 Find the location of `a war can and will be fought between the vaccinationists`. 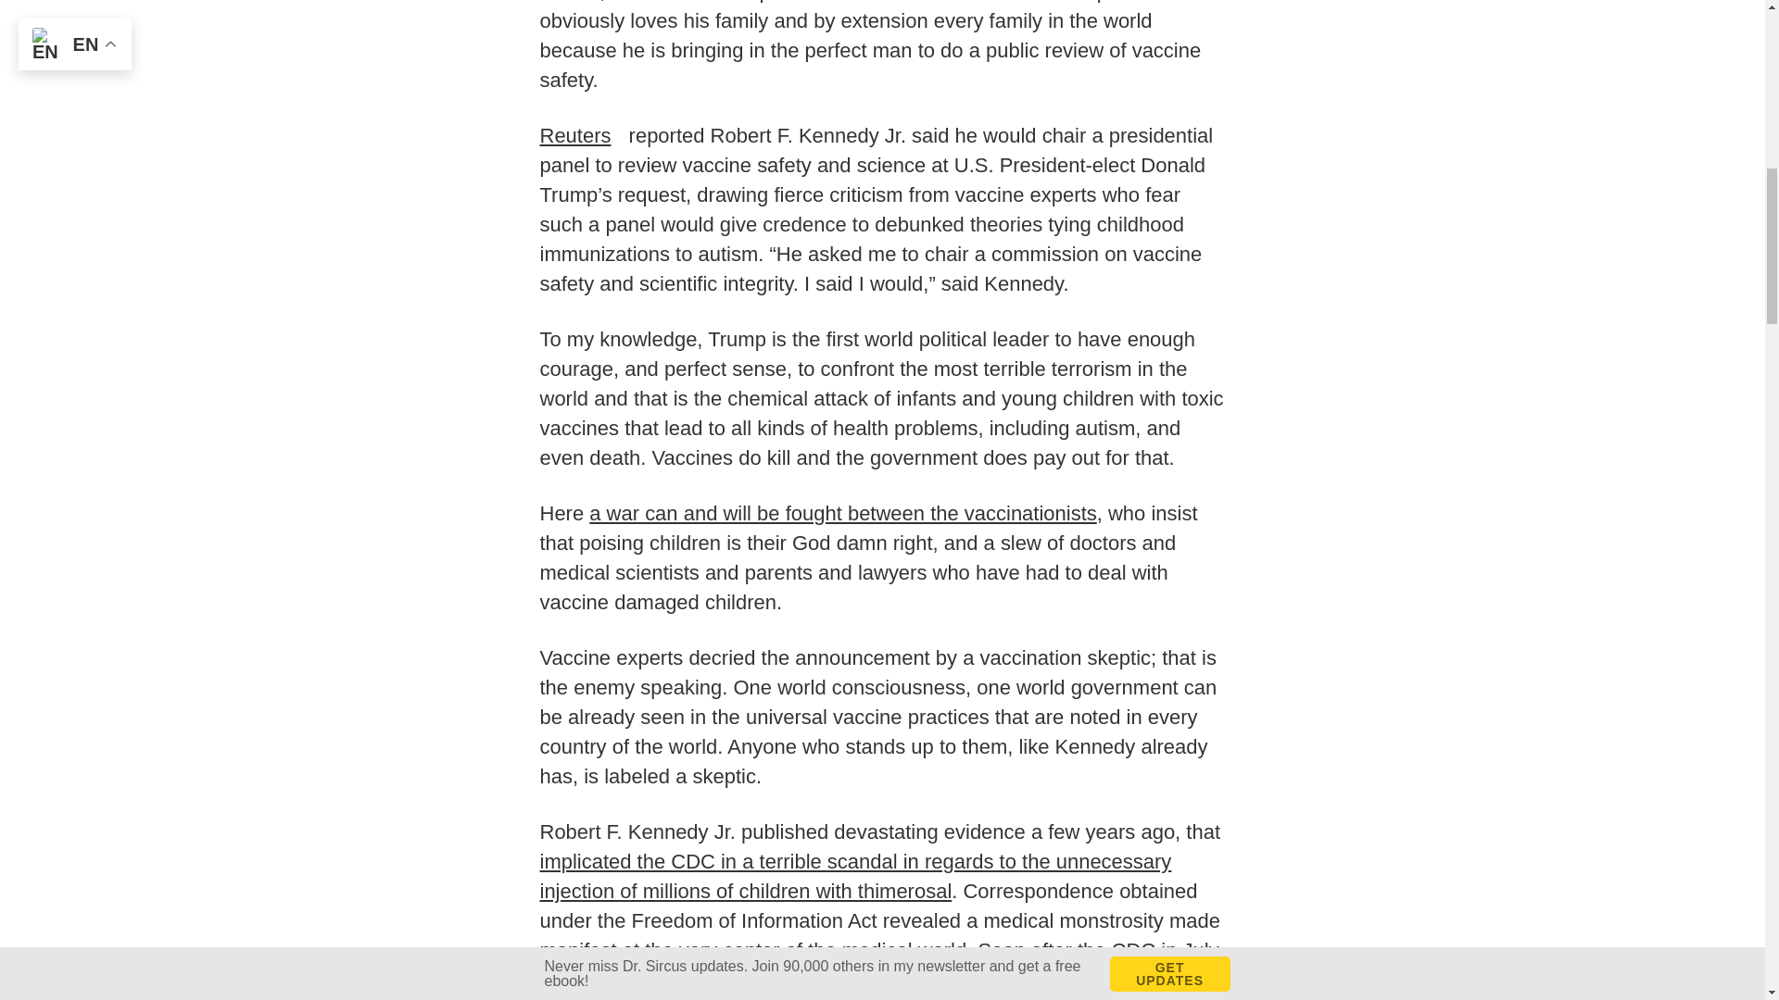

a war can and will be fought between the vaccinationists is located at coordinates (843, 513).